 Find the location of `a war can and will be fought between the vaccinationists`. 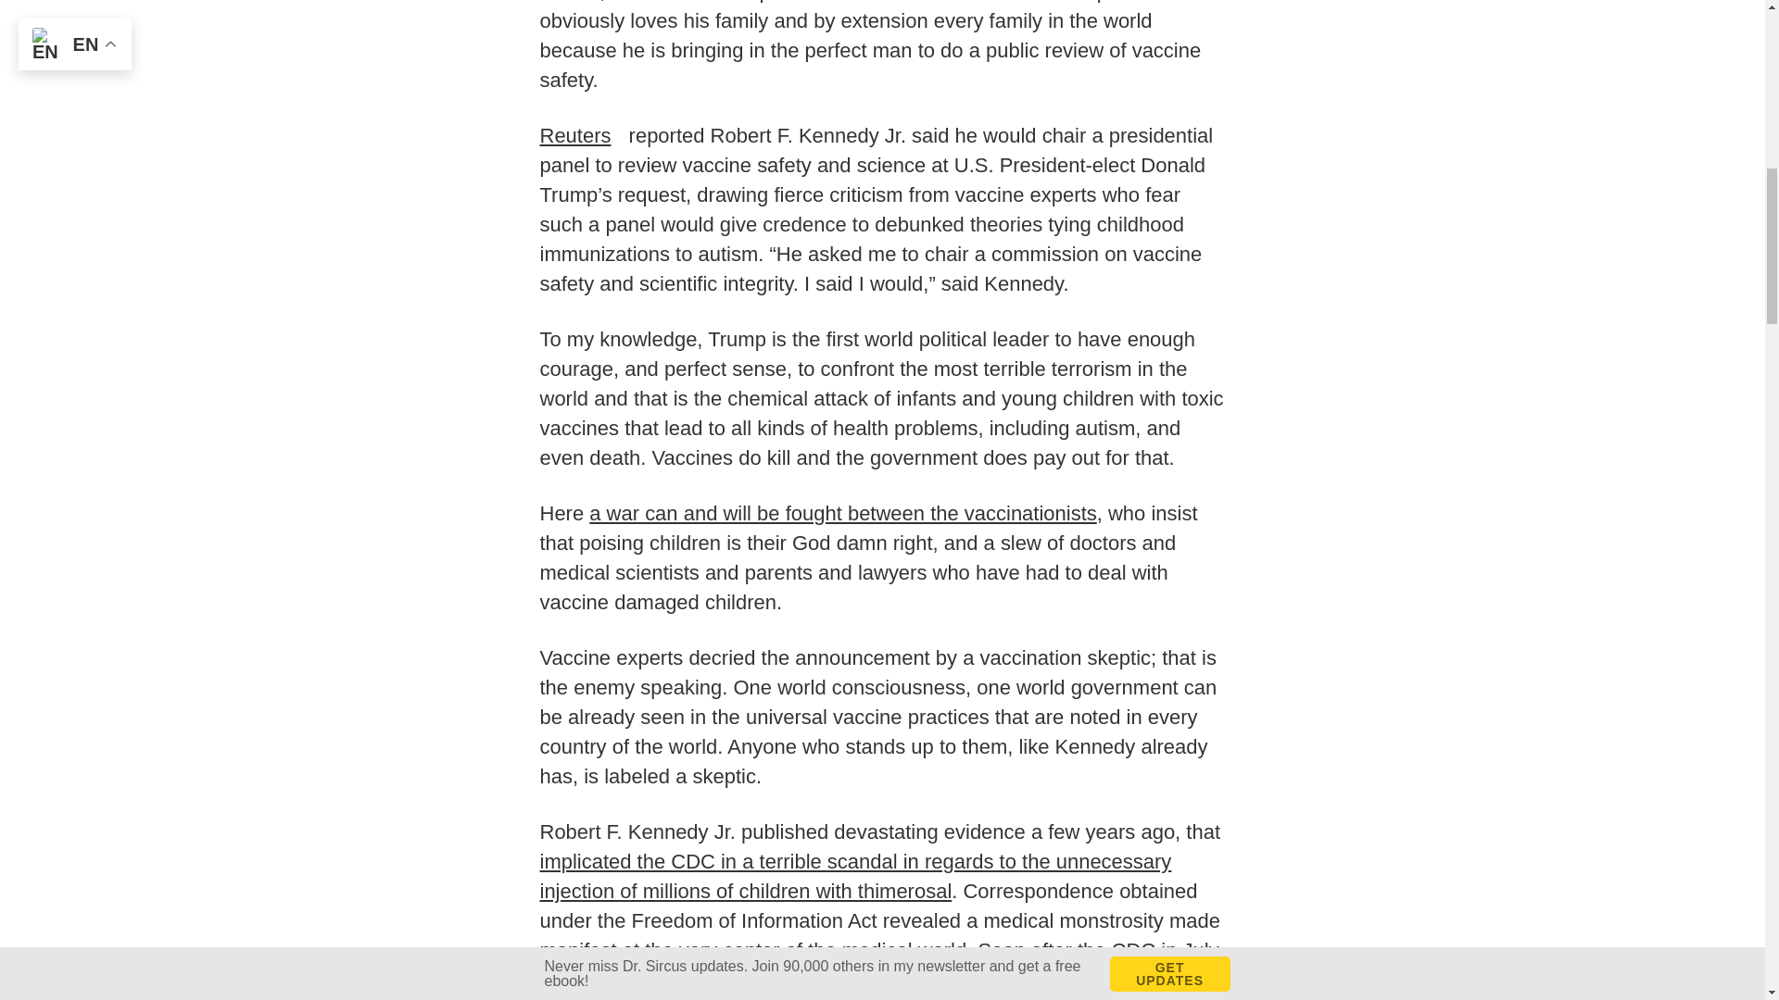

a war can and will be fought between the vaccinationists is located at coordinates (843, 513).